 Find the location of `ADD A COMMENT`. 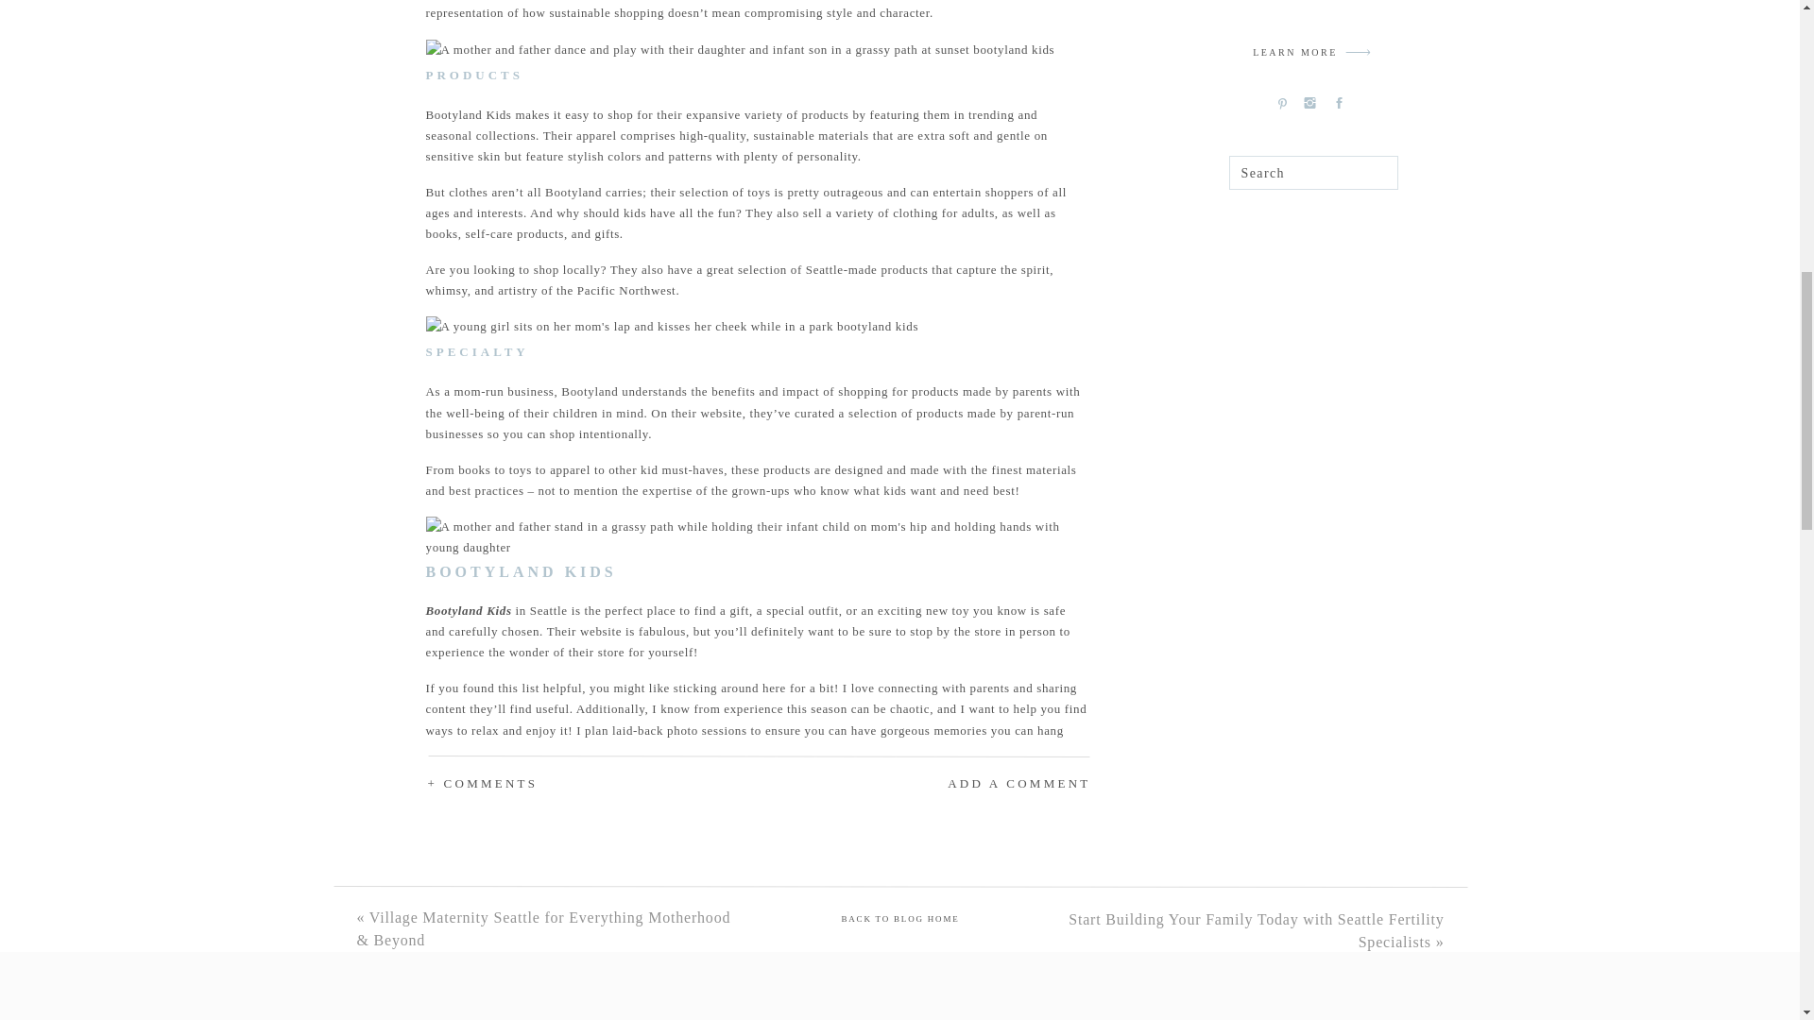

ADD A COMMENT is located at coordinates (966, 784).